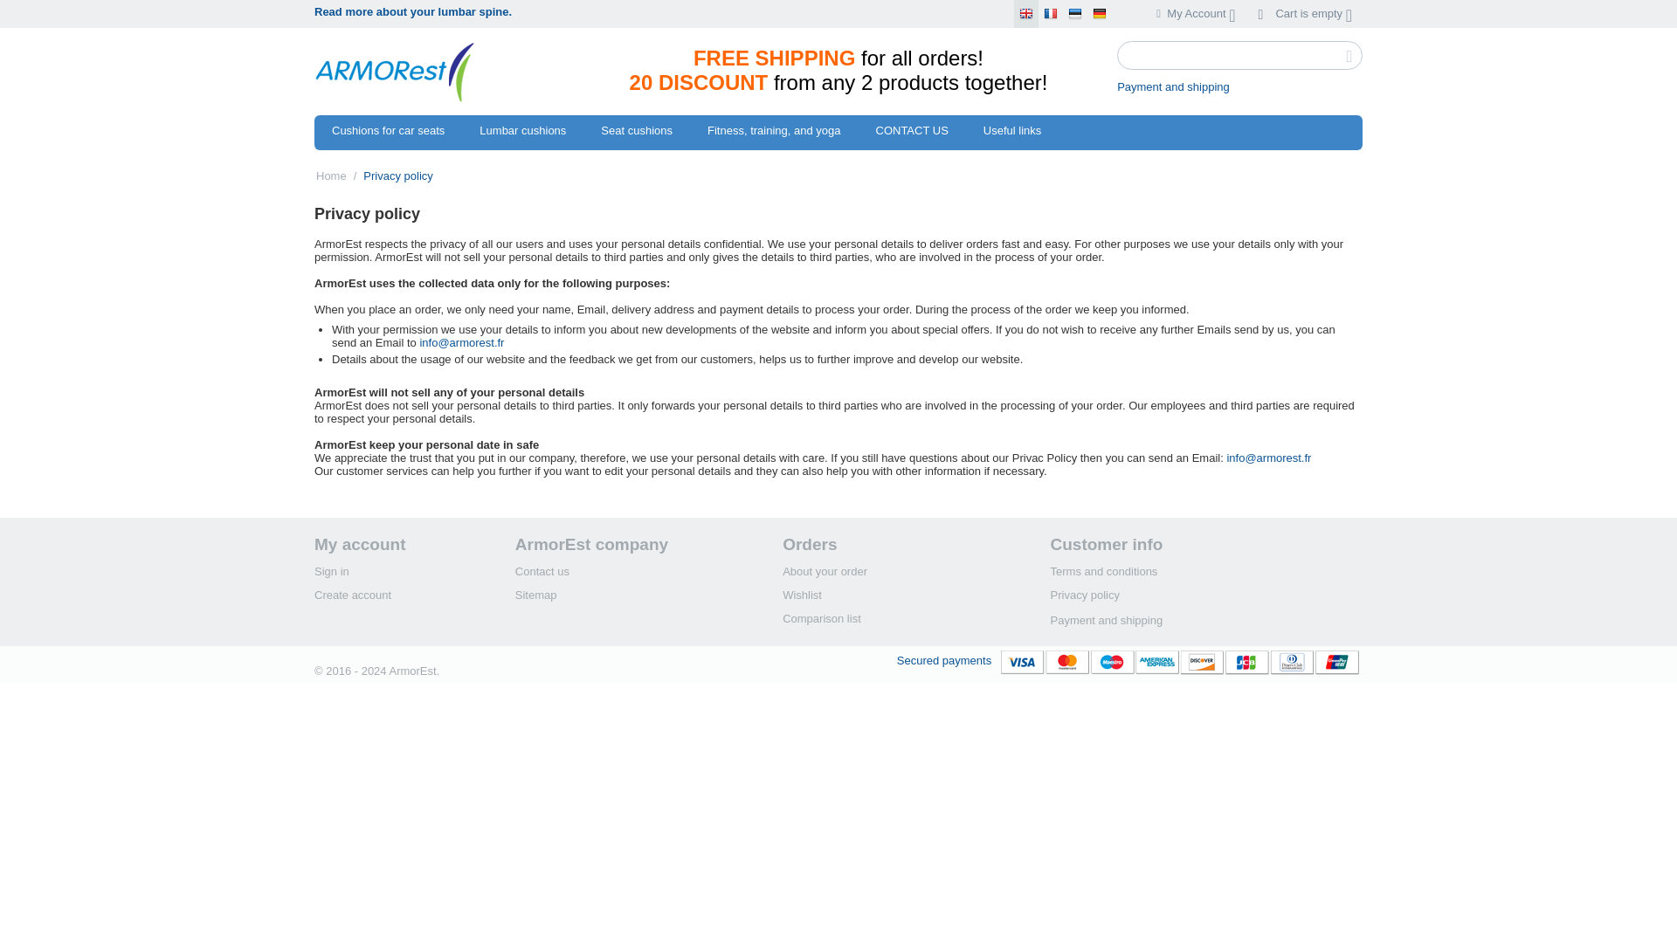  I want to click on Sitemap, so click(535, 595).